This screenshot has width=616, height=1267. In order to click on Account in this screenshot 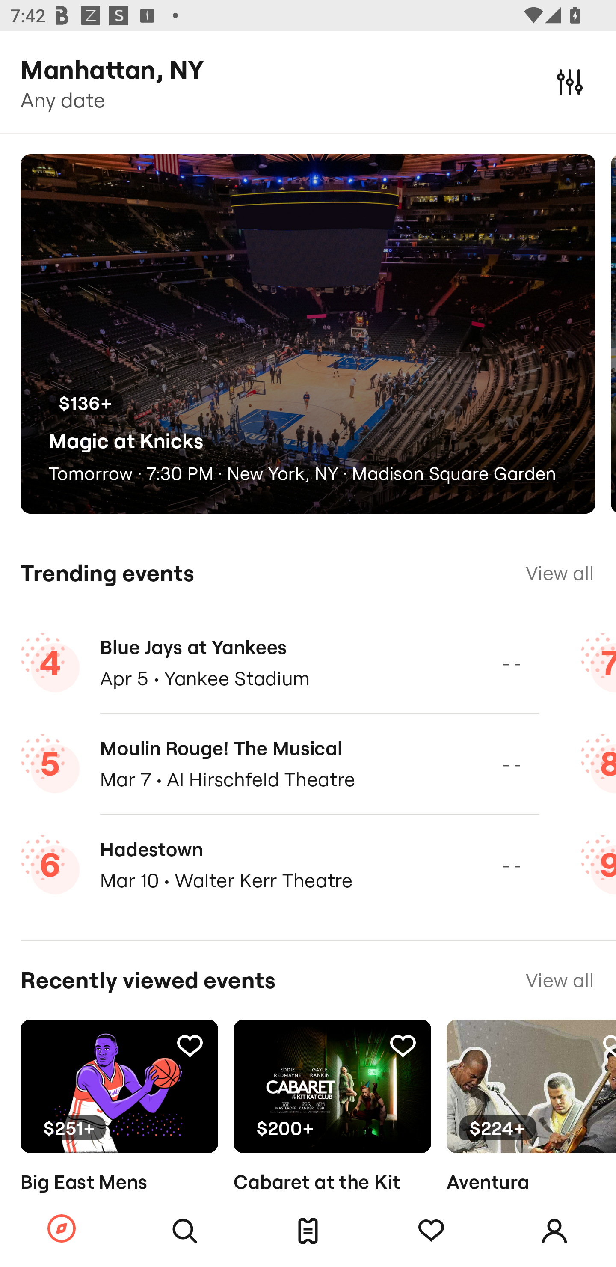, I will do `click(554, 1231)`.